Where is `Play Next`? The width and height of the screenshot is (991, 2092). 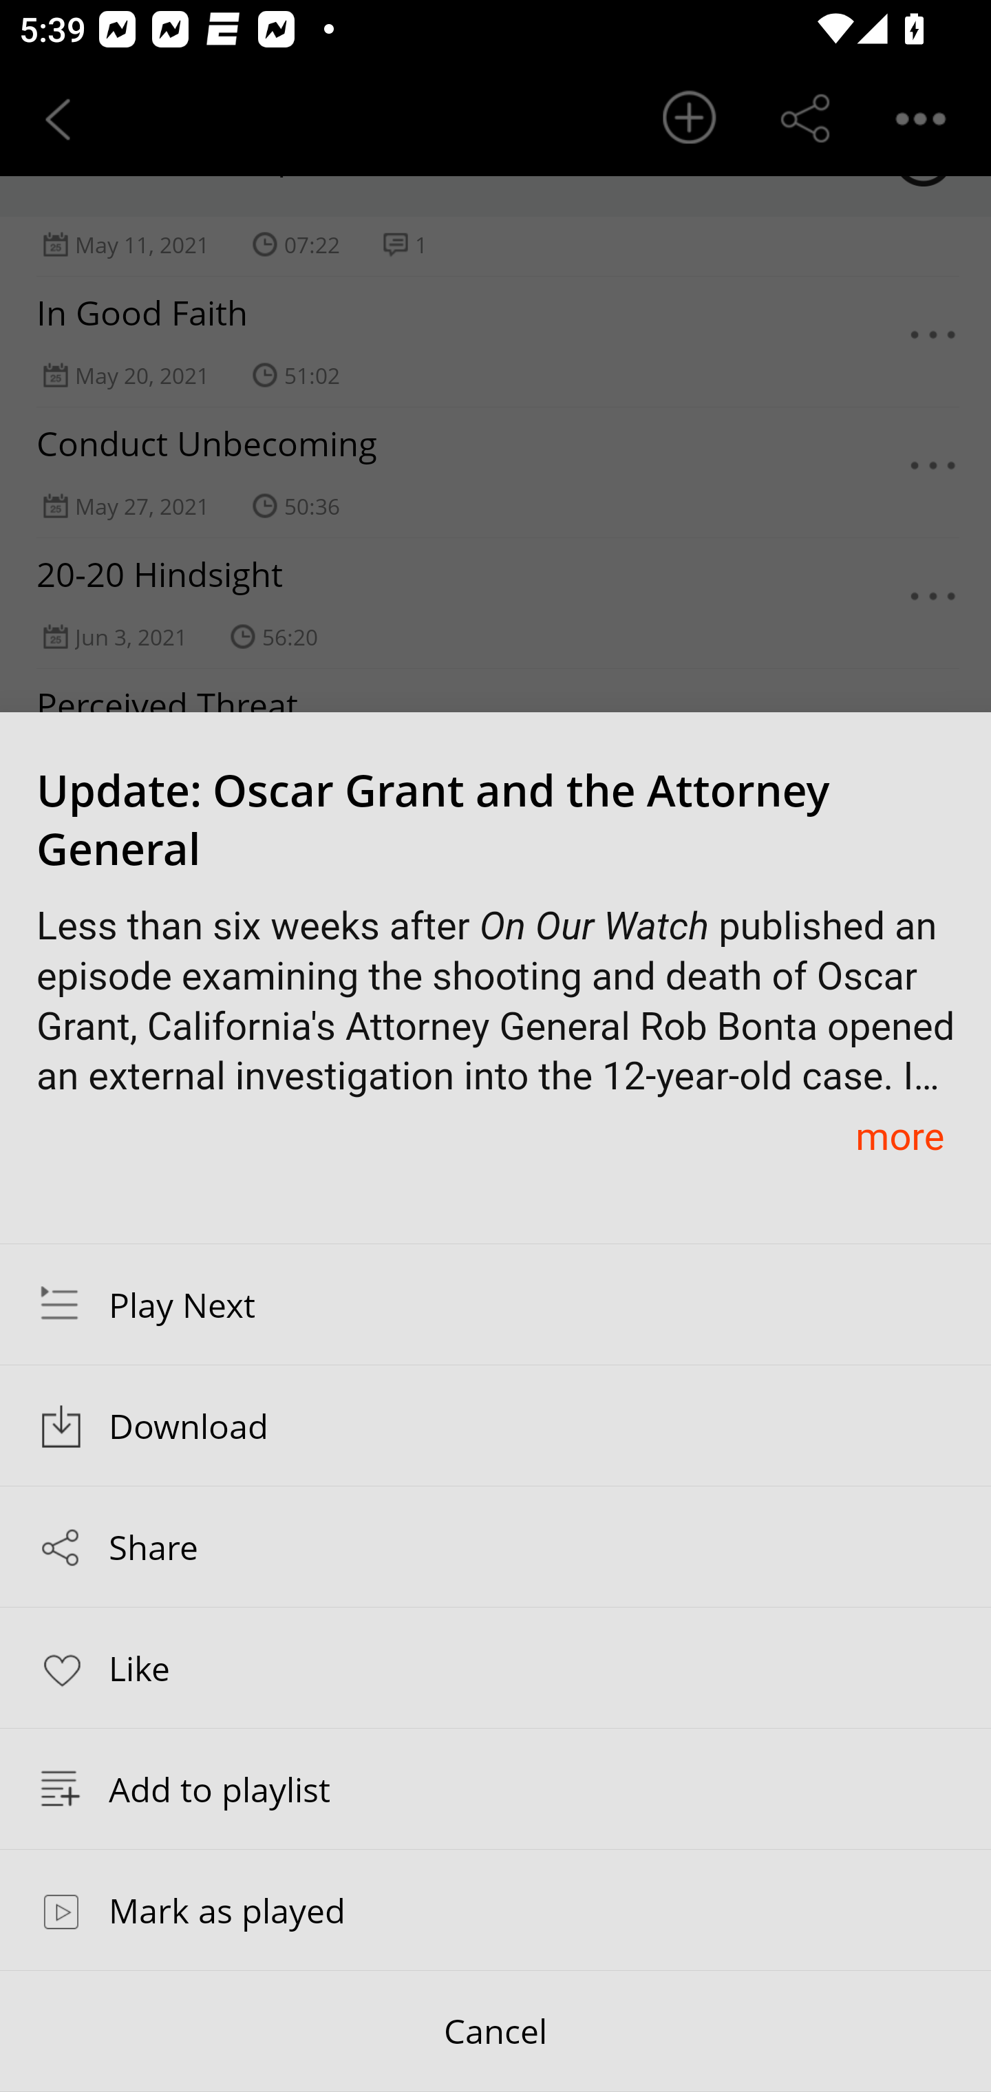 Play Next is located at coordinates (495, 1304).